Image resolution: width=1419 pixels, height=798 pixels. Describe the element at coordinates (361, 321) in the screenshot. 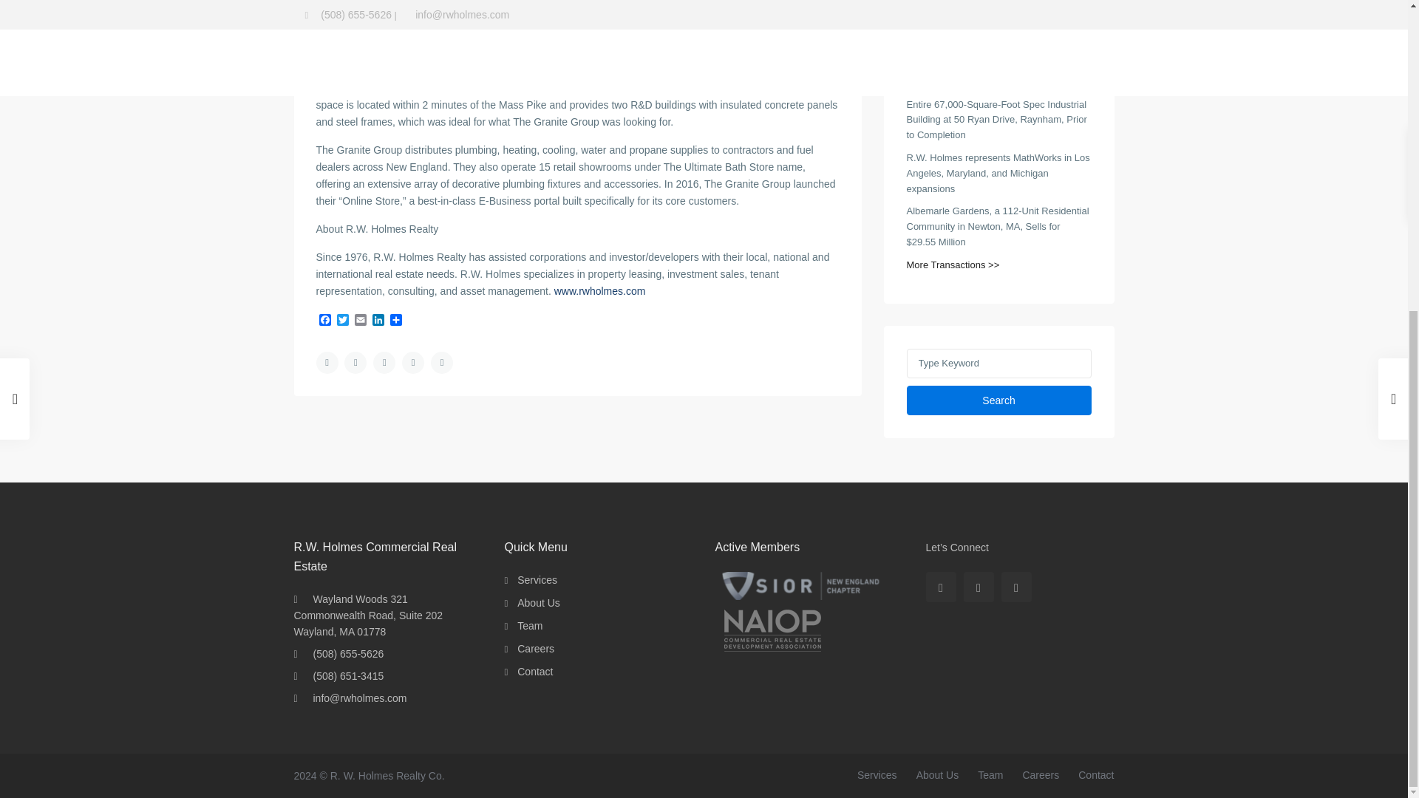

I see `Email` at that location.